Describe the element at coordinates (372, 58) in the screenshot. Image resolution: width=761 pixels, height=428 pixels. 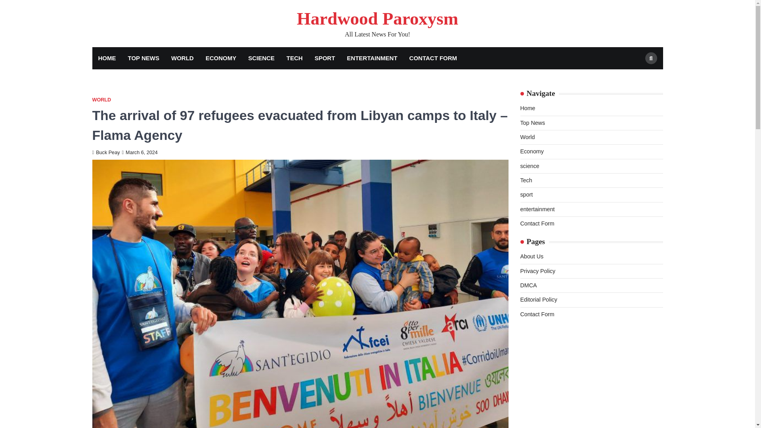
I see `ENTERTAINMENT` at that location.